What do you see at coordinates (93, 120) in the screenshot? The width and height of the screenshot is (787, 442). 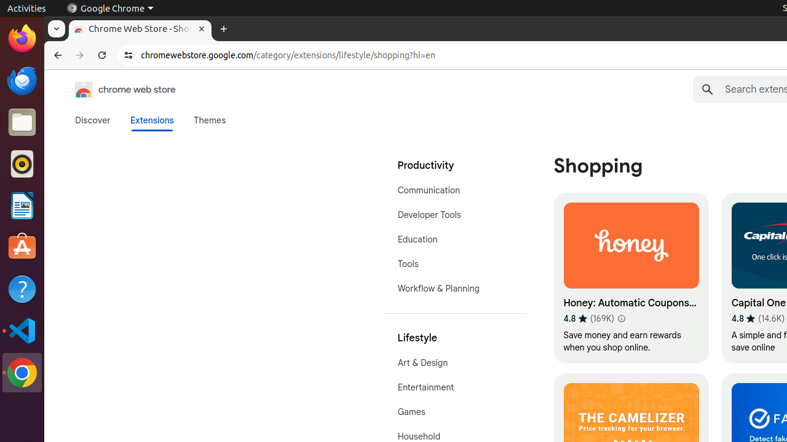 I see `Discover` at bounding box center [93, 120].